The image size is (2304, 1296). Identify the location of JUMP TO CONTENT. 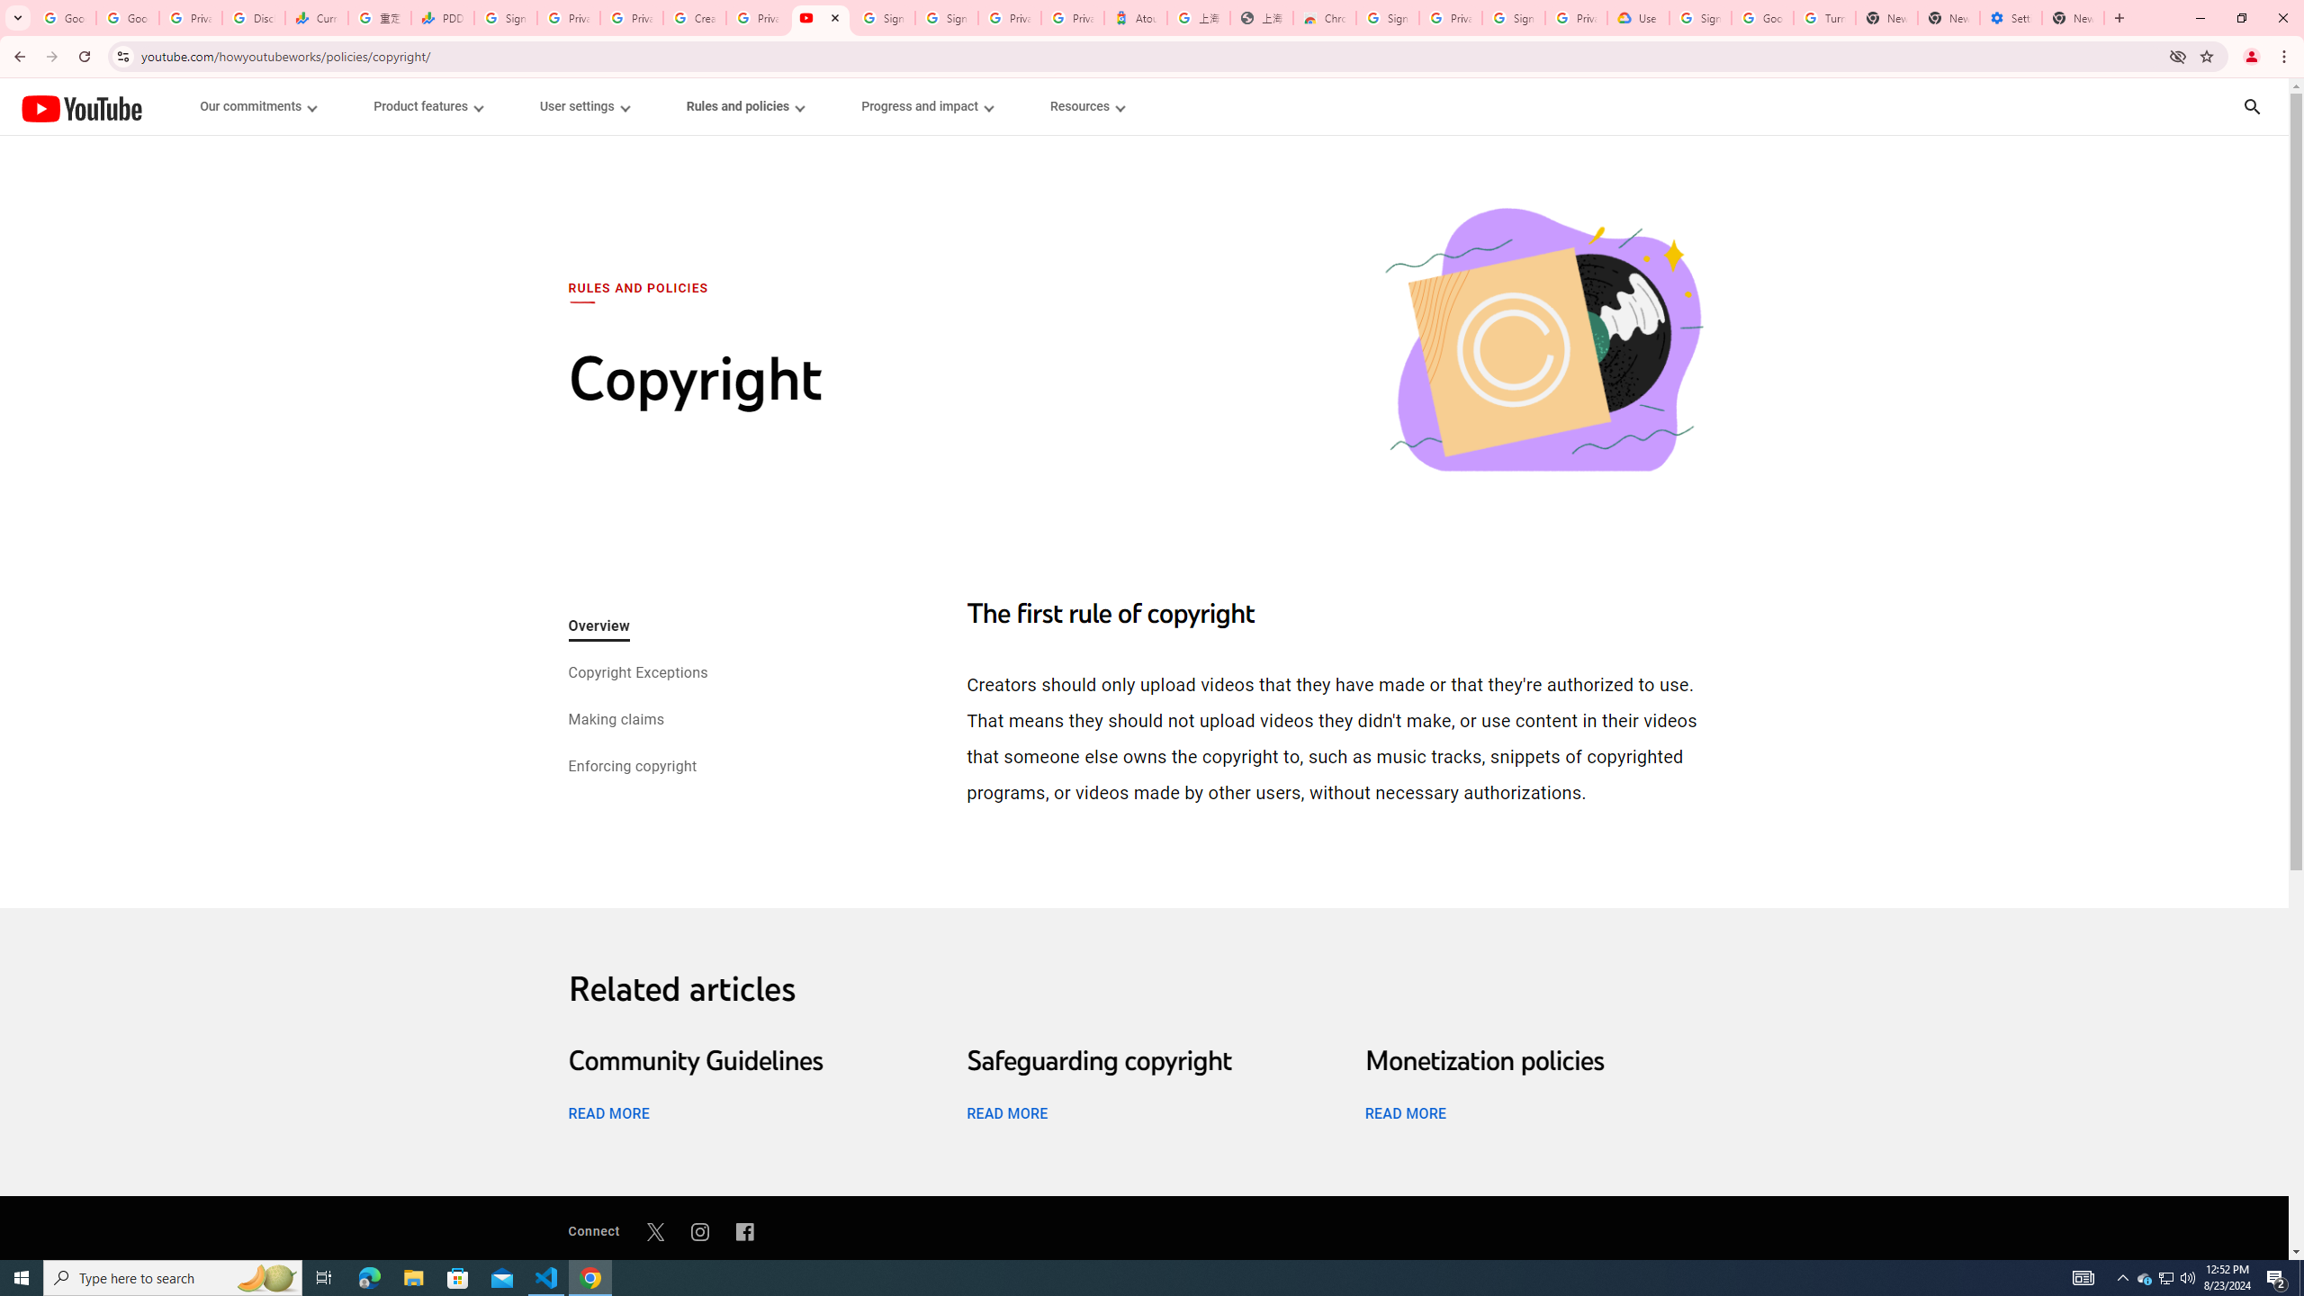
(187, 106).